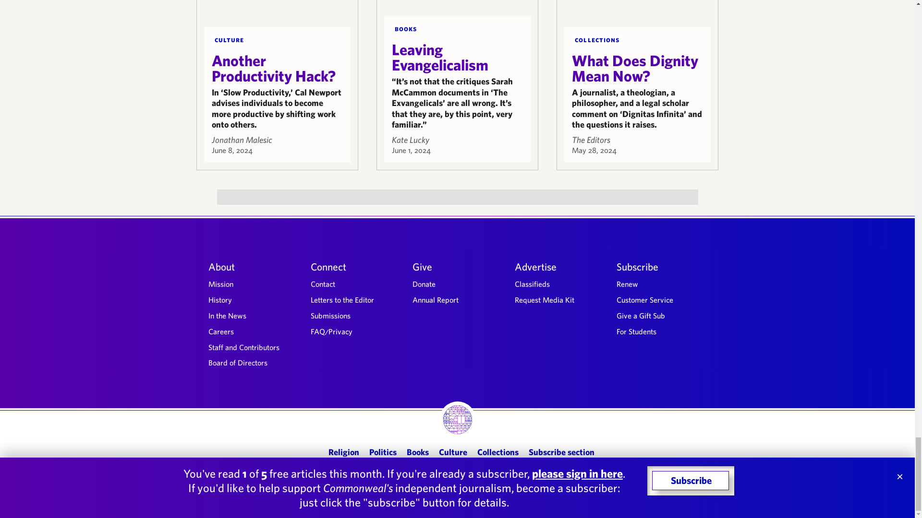  What do you see at coordinates (594, 150) in the screenshot?
I see `Tuesday, May 28, 2024 - 16:43` at bounding box center [594, 150].